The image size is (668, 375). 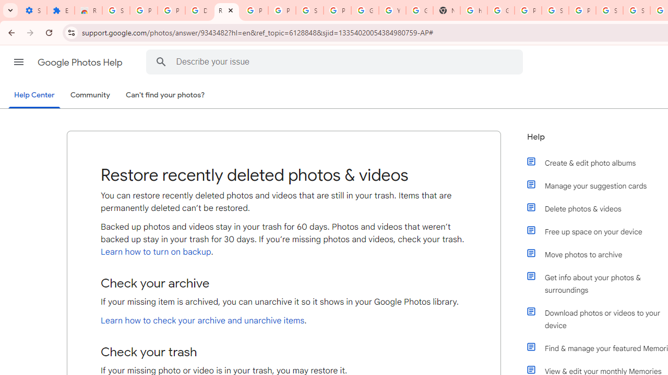 What do you see at coordinates (202, 321) in the screenshot?
I see `Learn how to check your archive and unarchive items` at bounding box center [202, 321].